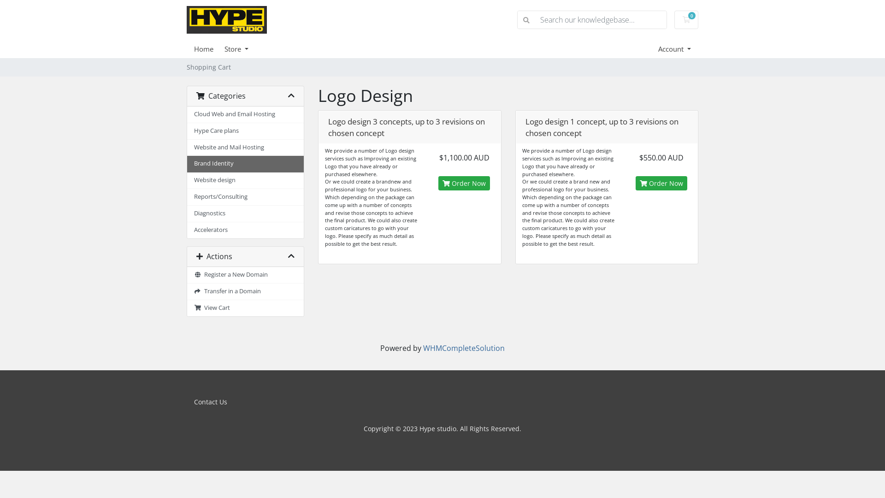  I want to click on Hype Care plans, so click(245, 131).